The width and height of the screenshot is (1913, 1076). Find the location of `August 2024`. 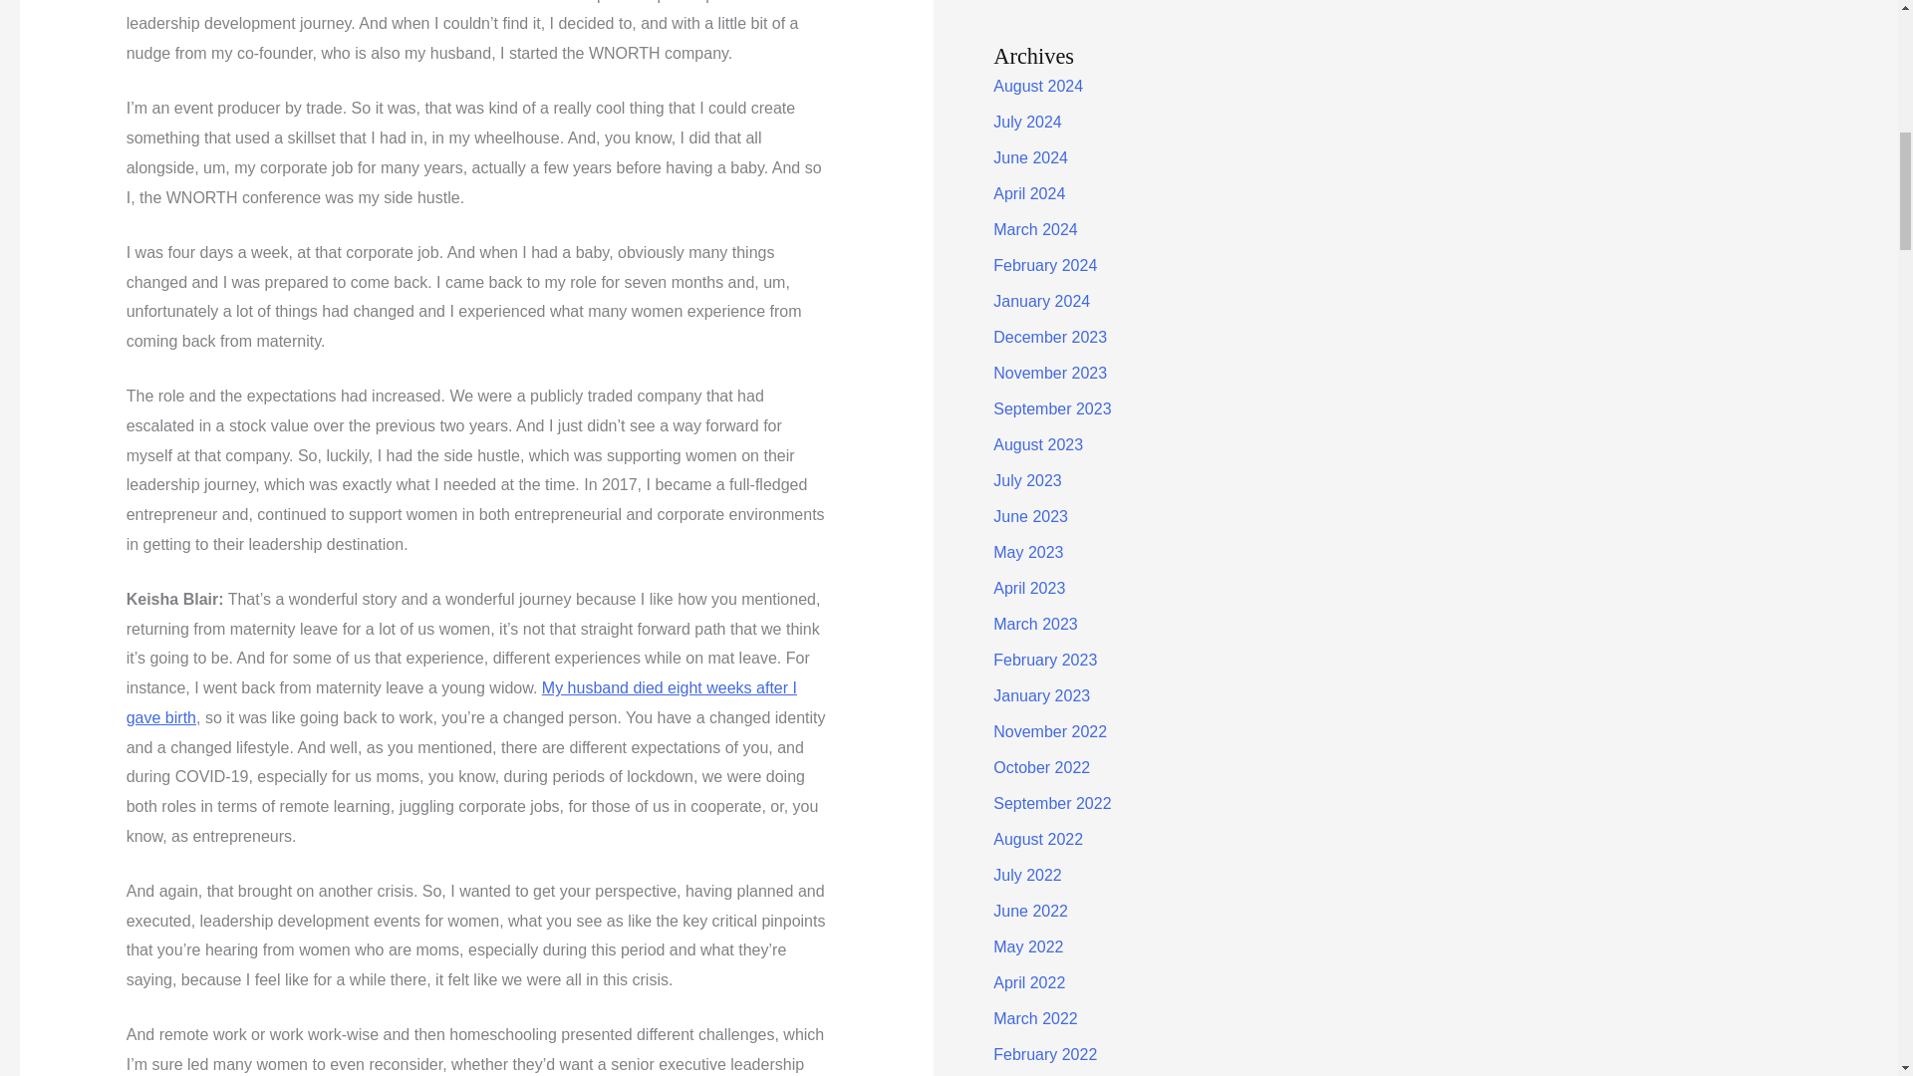

August 2024 is located at coordinates (1037, 86).